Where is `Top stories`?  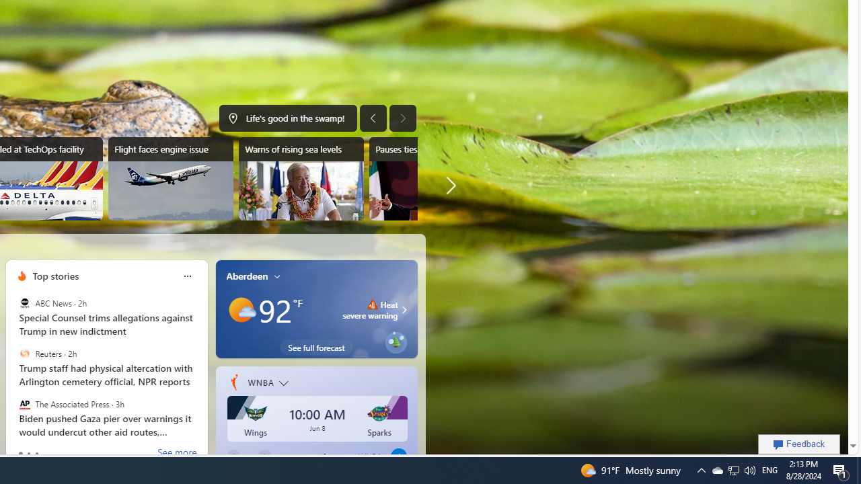 Top stories is located at coordinates (55, 276).